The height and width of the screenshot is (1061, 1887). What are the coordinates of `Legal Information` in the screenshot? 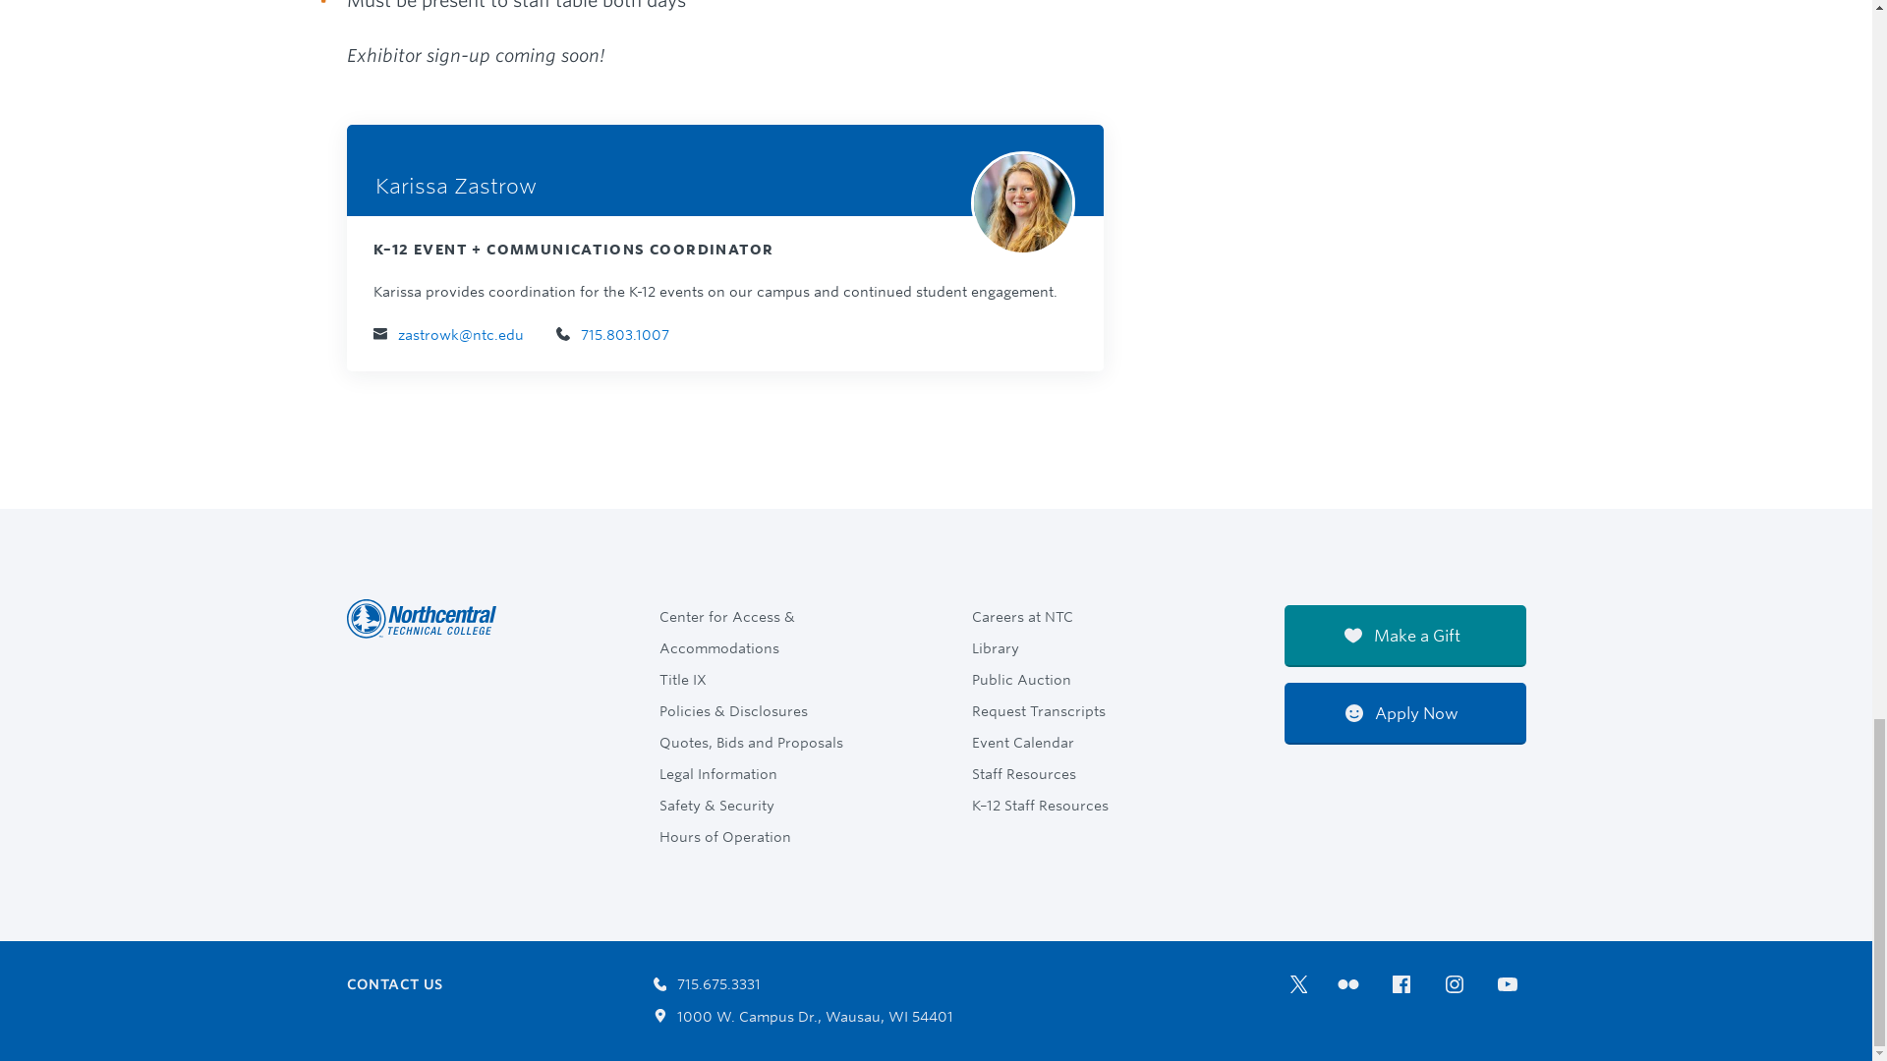 It's located at (724, 773).